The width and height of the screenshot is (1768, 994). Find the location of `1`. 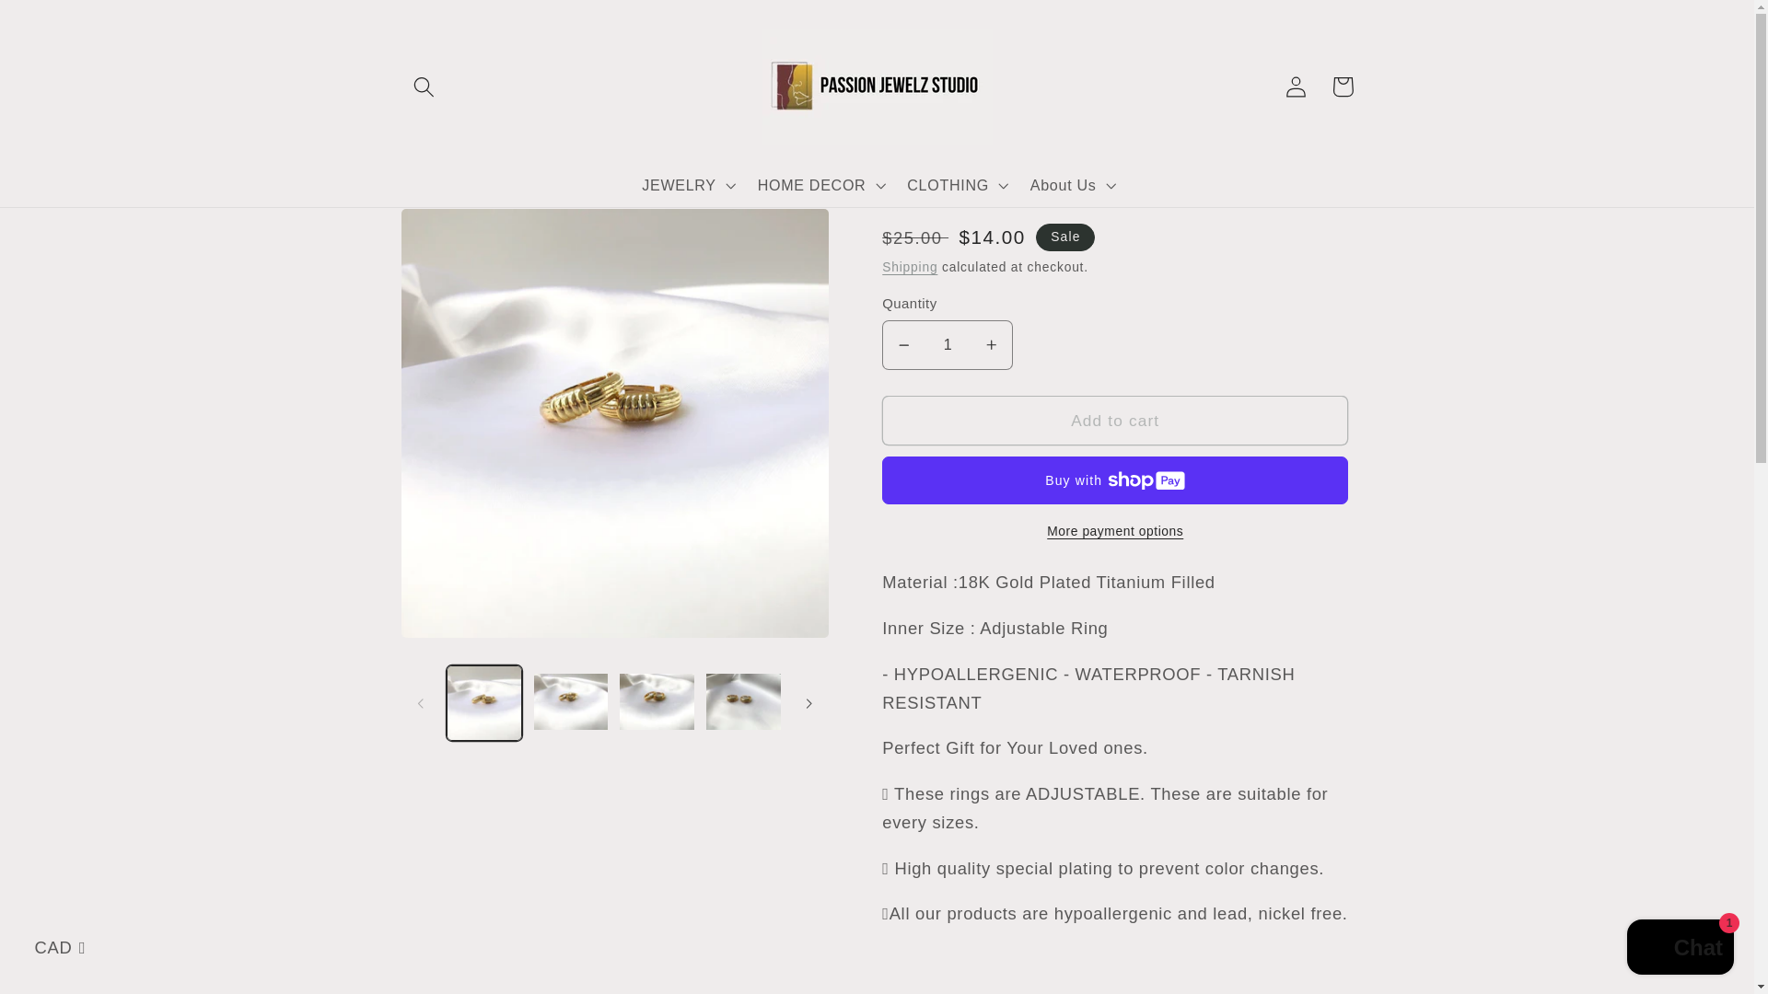

1 is located at coordinates (948, 344).